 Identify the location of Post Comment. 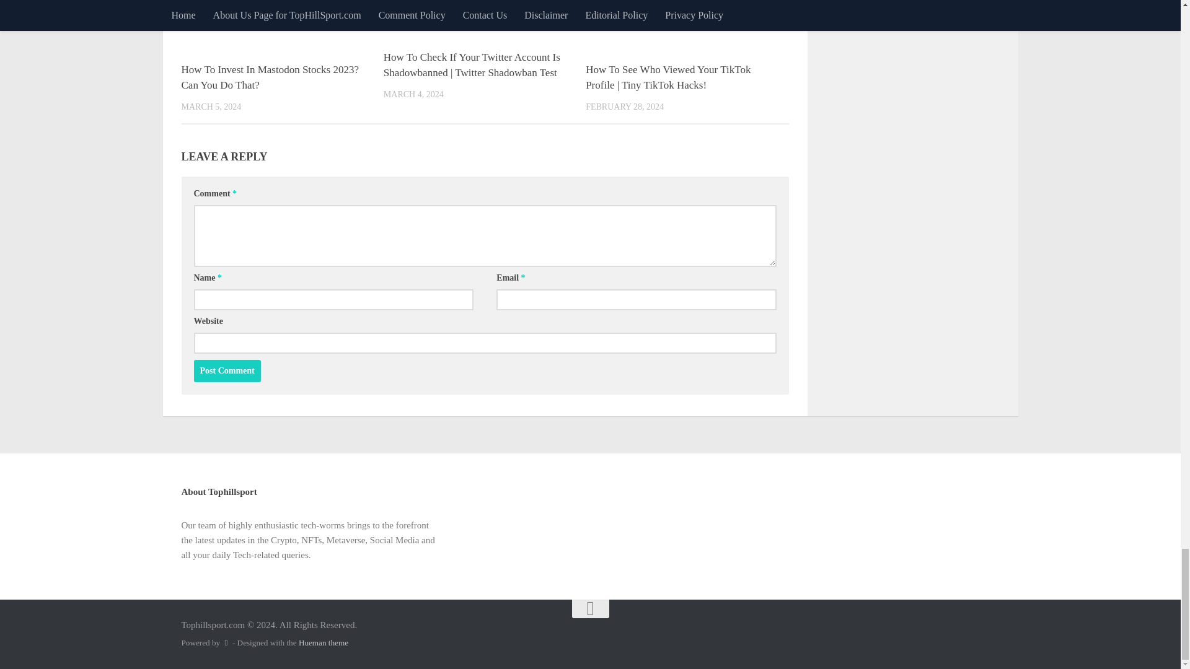
(227, 370).